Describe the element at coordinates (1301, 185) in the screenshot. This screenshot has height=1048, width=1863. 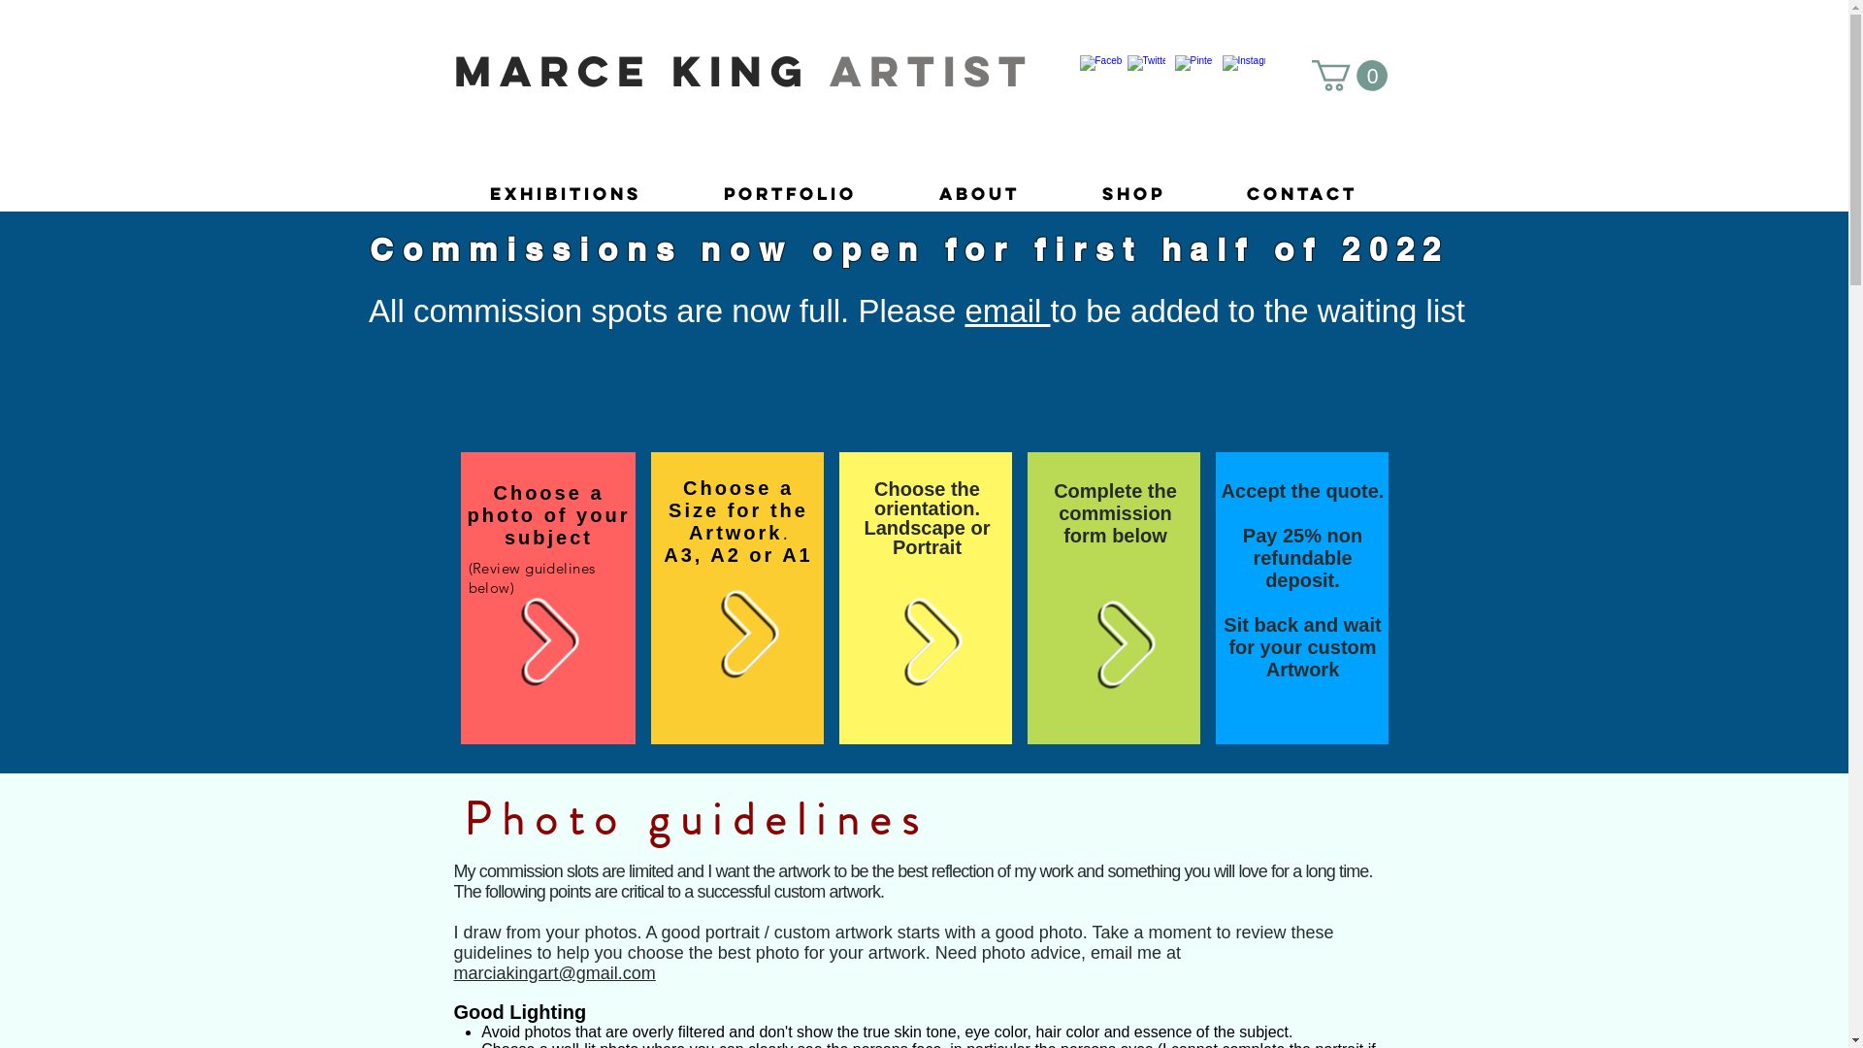
I see `Contact` at that location.